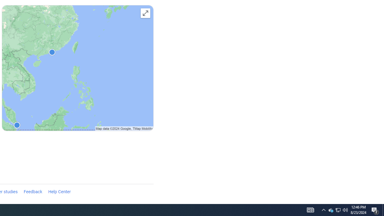  What do you see at coordinates (77, 69) in the screenshot?
I see `Explore destinations` at bounding box center [77, 69].